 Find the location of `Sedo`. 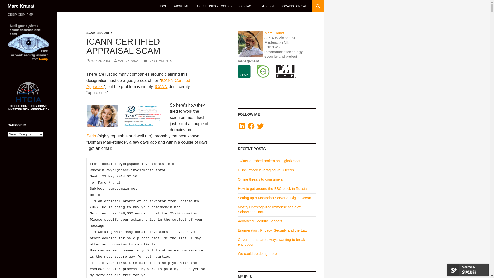

Sedo is located at coordinates (91, 136).